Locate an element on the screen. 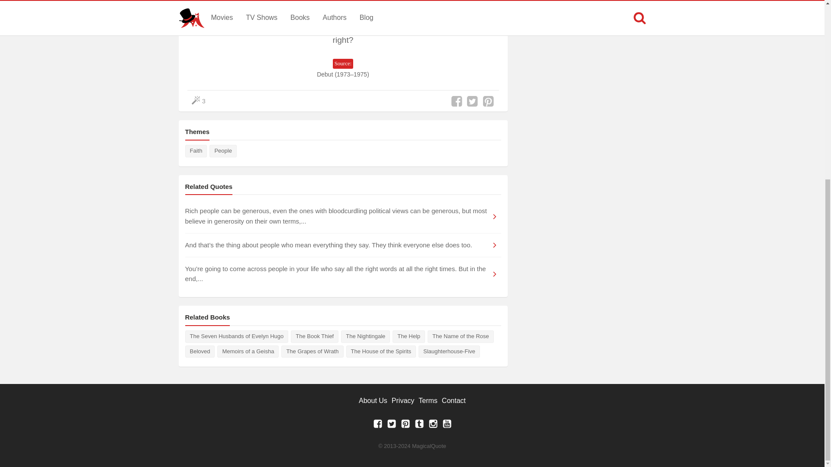 The height and width of the screenshot is (467, 831). Terms is located at coordinates (428, 400).